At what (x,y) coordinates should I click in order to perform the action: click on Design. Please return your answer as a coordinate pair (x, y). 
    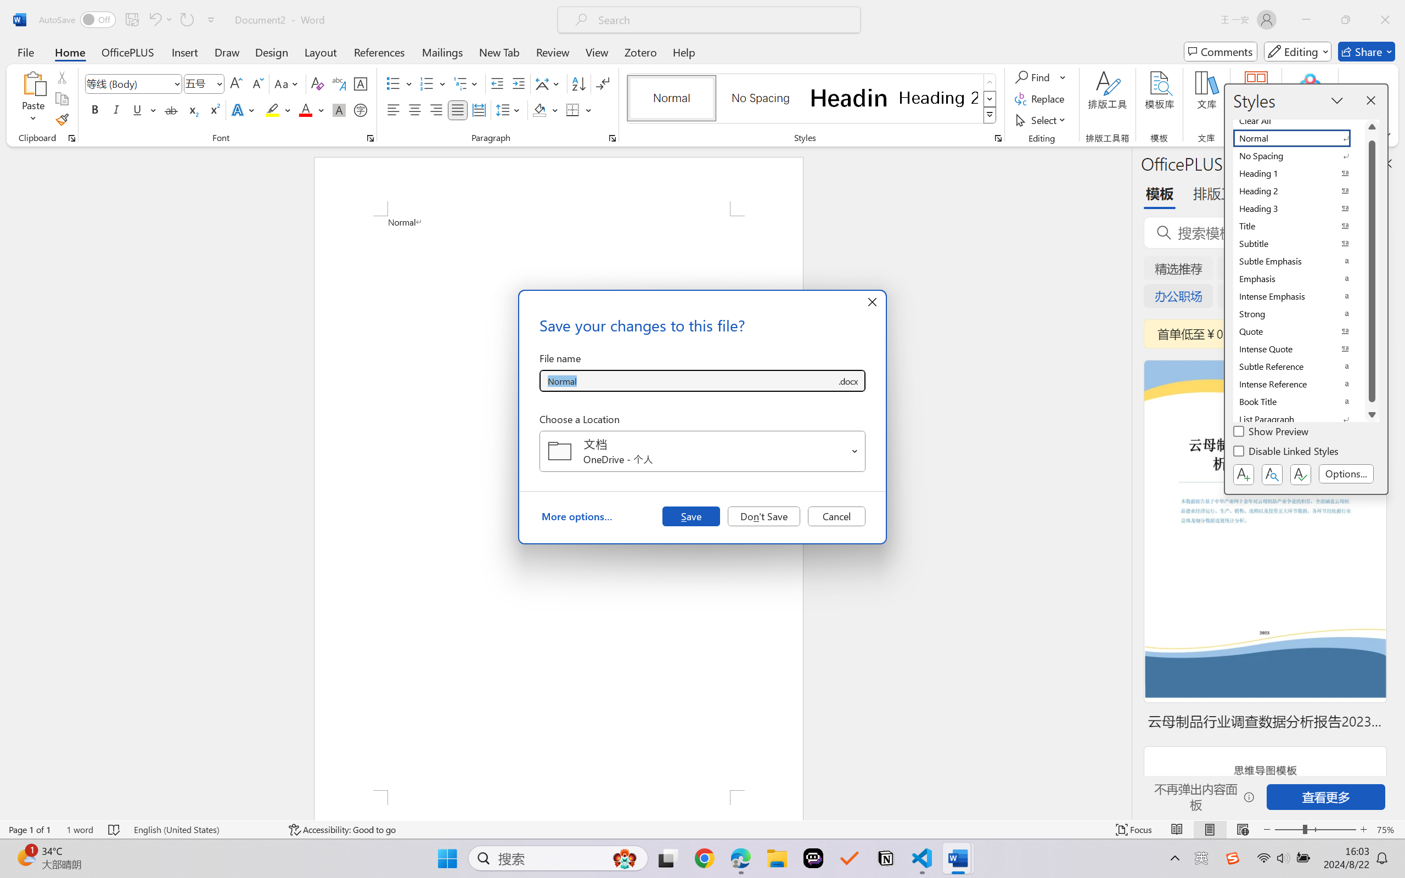
    Looking at the image, I should click on (272, 52).